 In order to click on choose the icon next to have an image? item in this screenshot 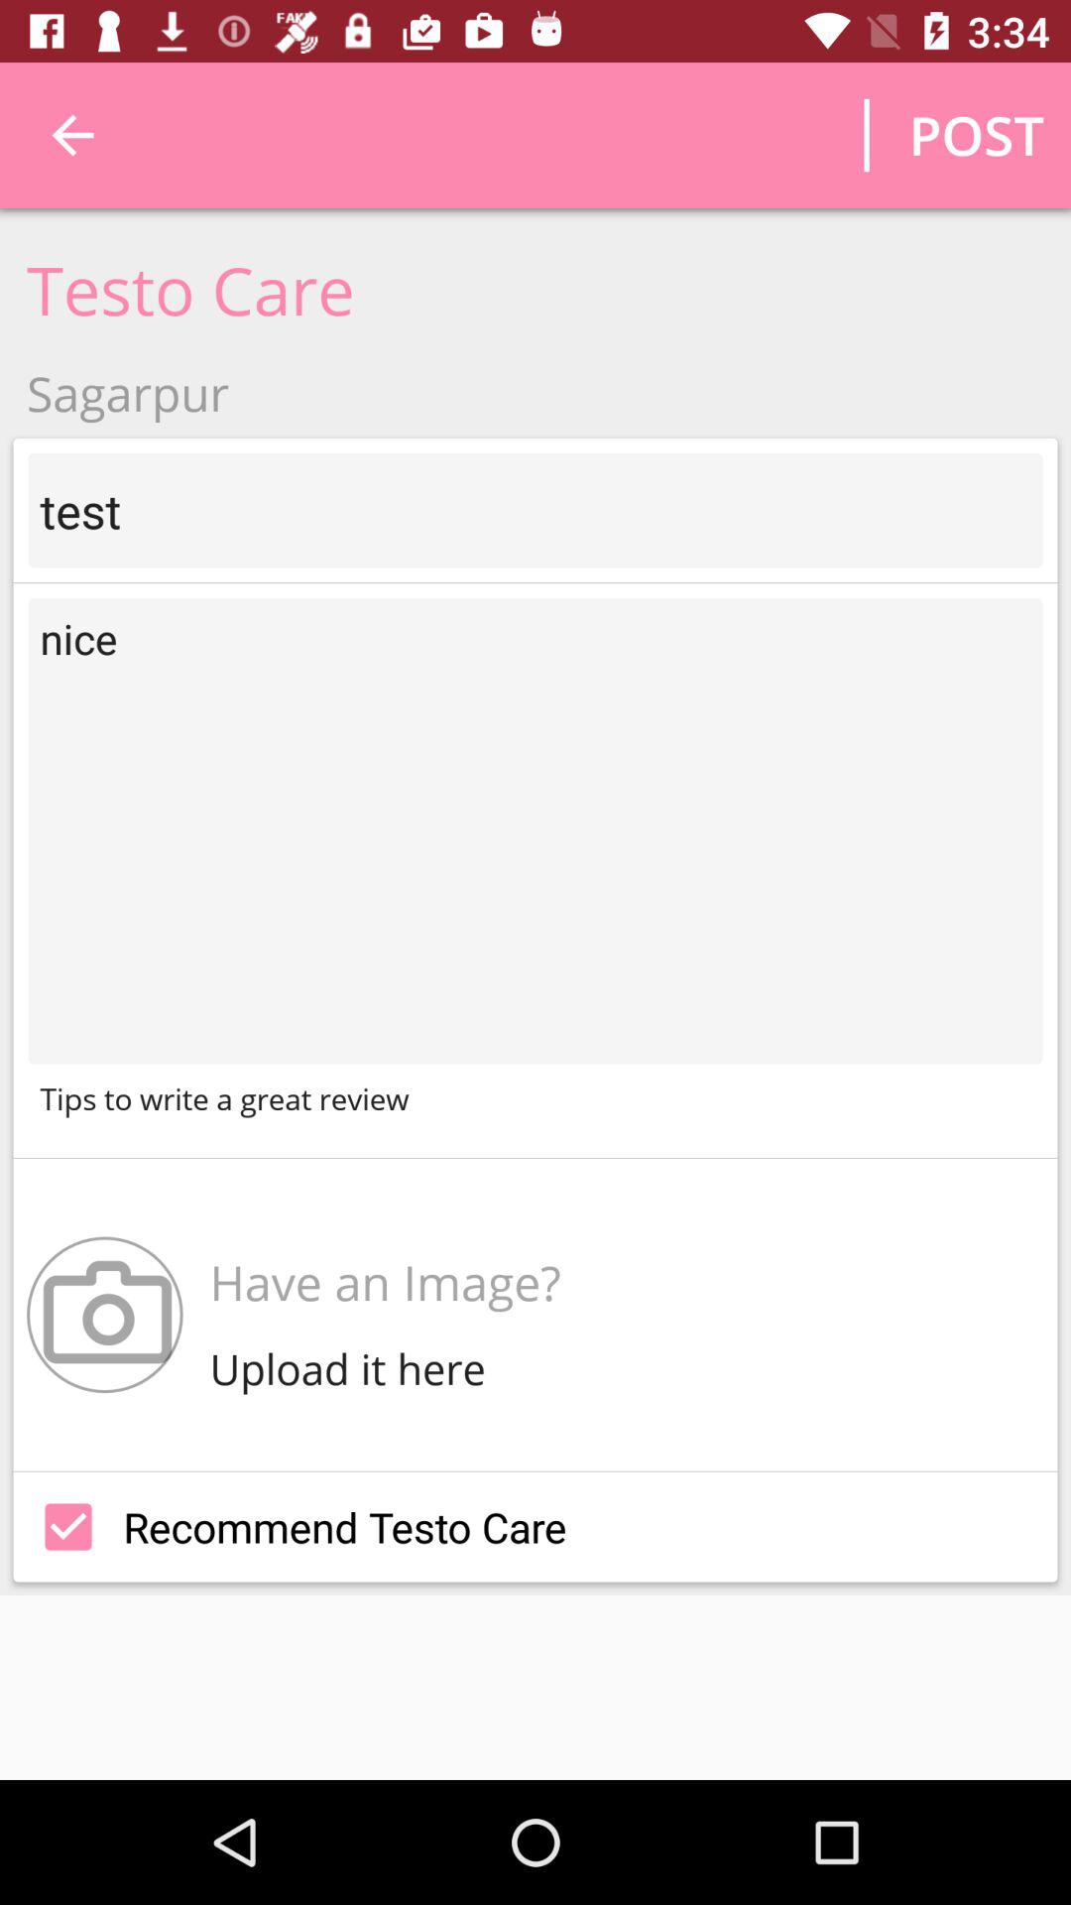, I will do `click(105, 1314)`.